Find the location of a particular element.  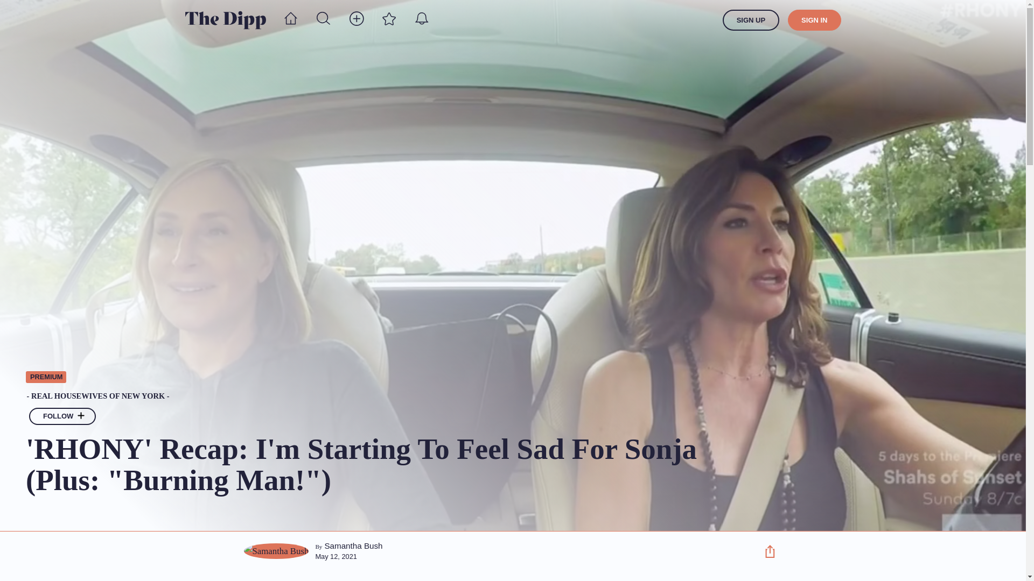

Dipp is located at coordinates (225, 20).